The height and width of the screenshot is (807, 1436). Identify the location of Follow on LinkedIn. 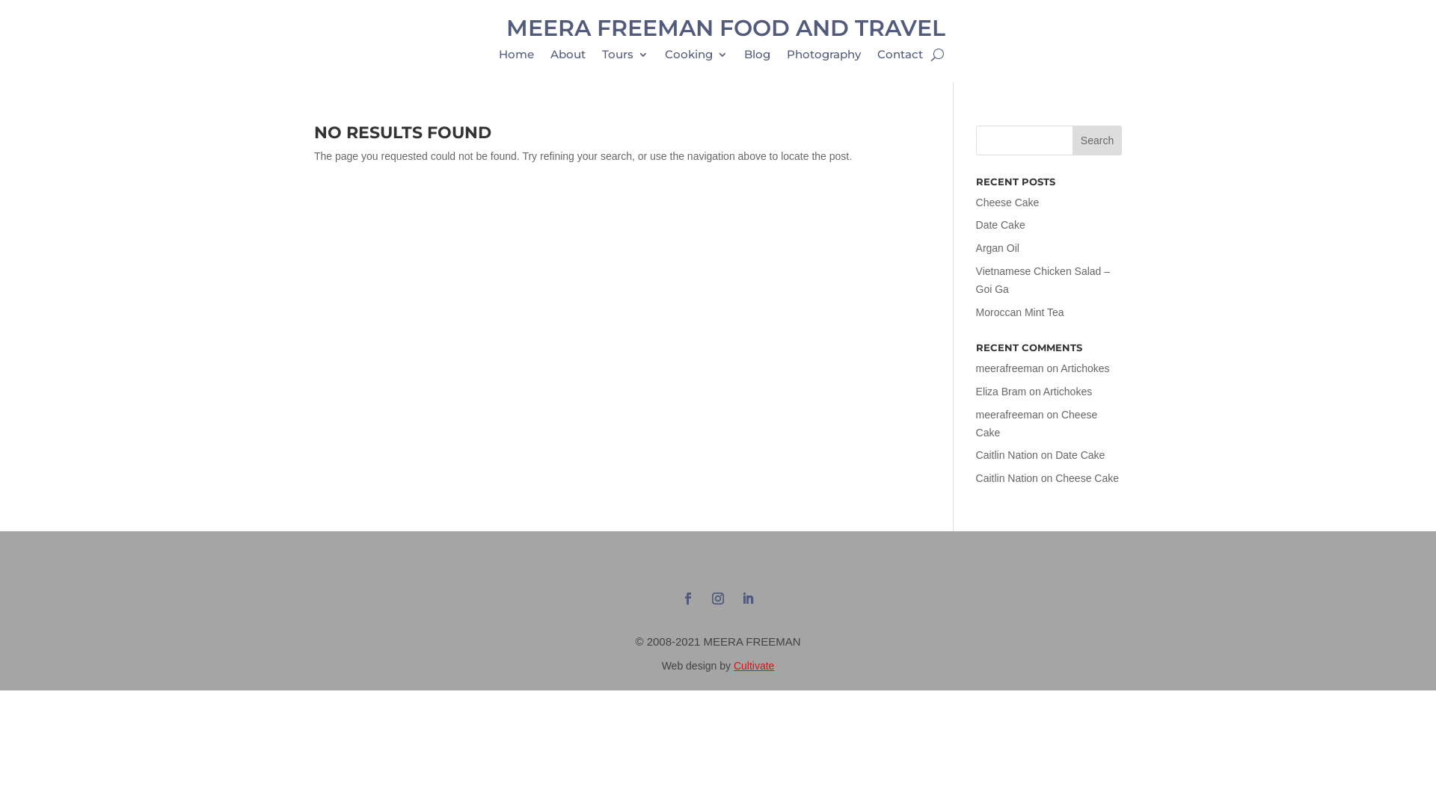
(748, 599).